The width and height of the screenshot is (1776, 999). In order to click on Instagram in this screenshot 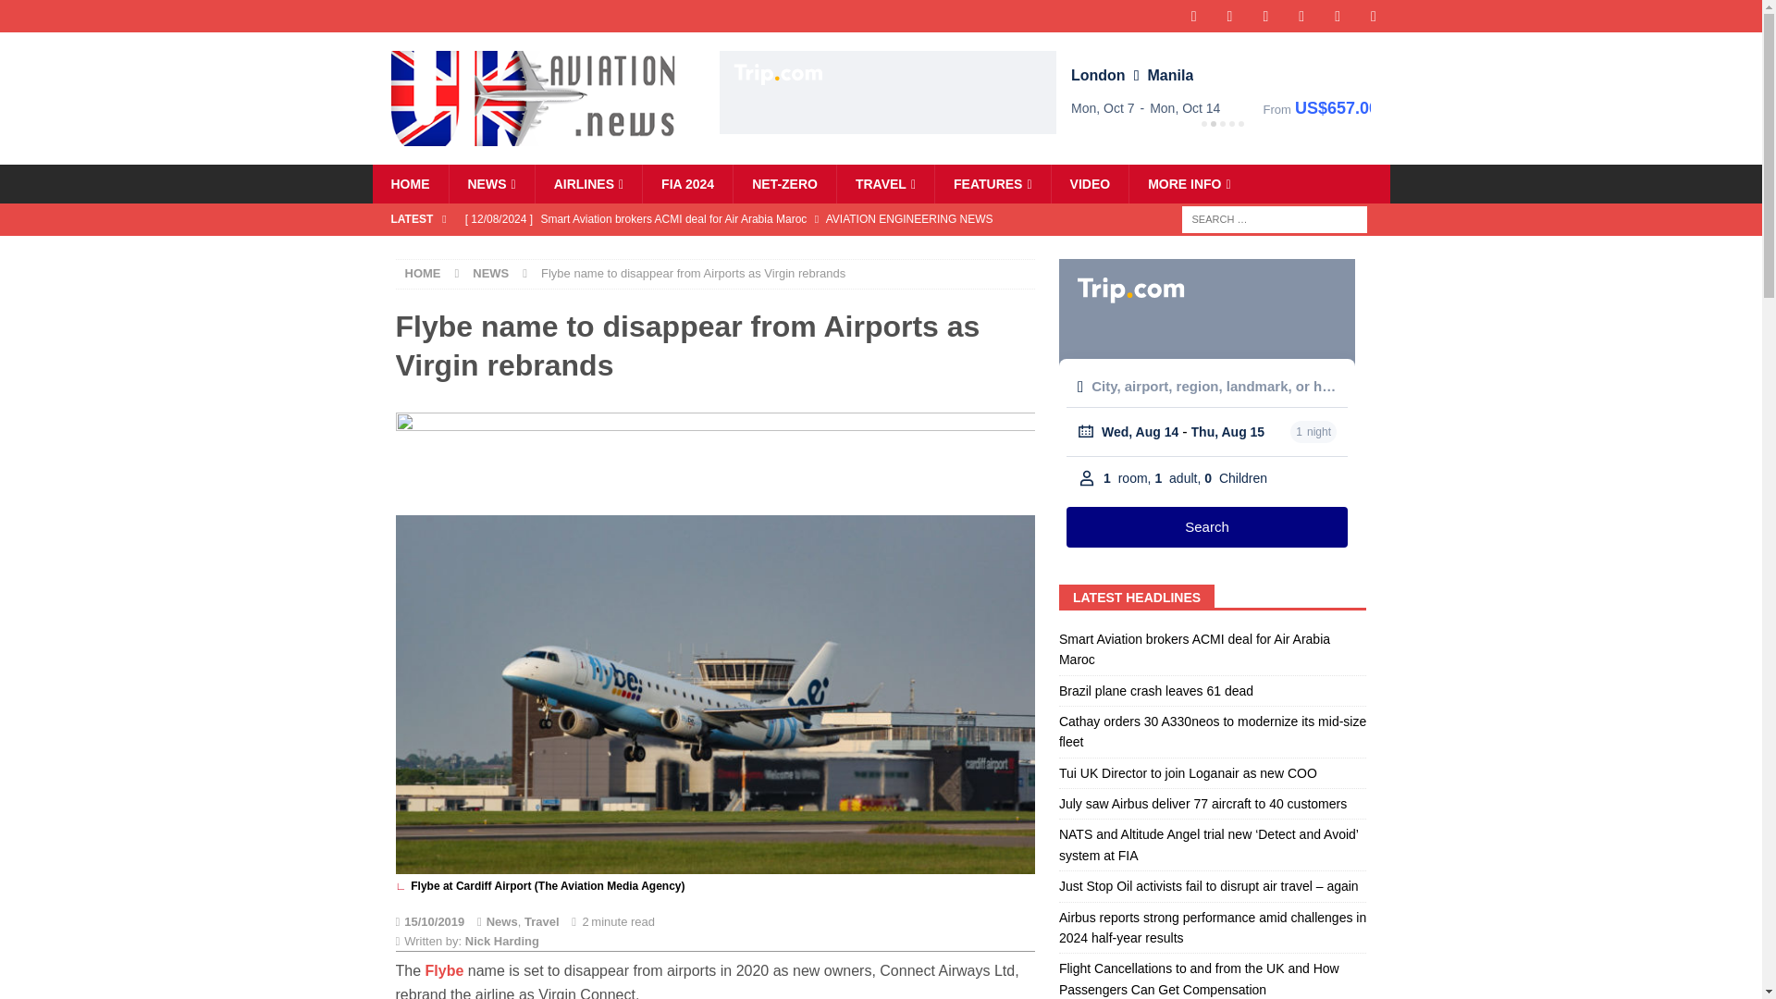, I will do `click(1265, 16)`.